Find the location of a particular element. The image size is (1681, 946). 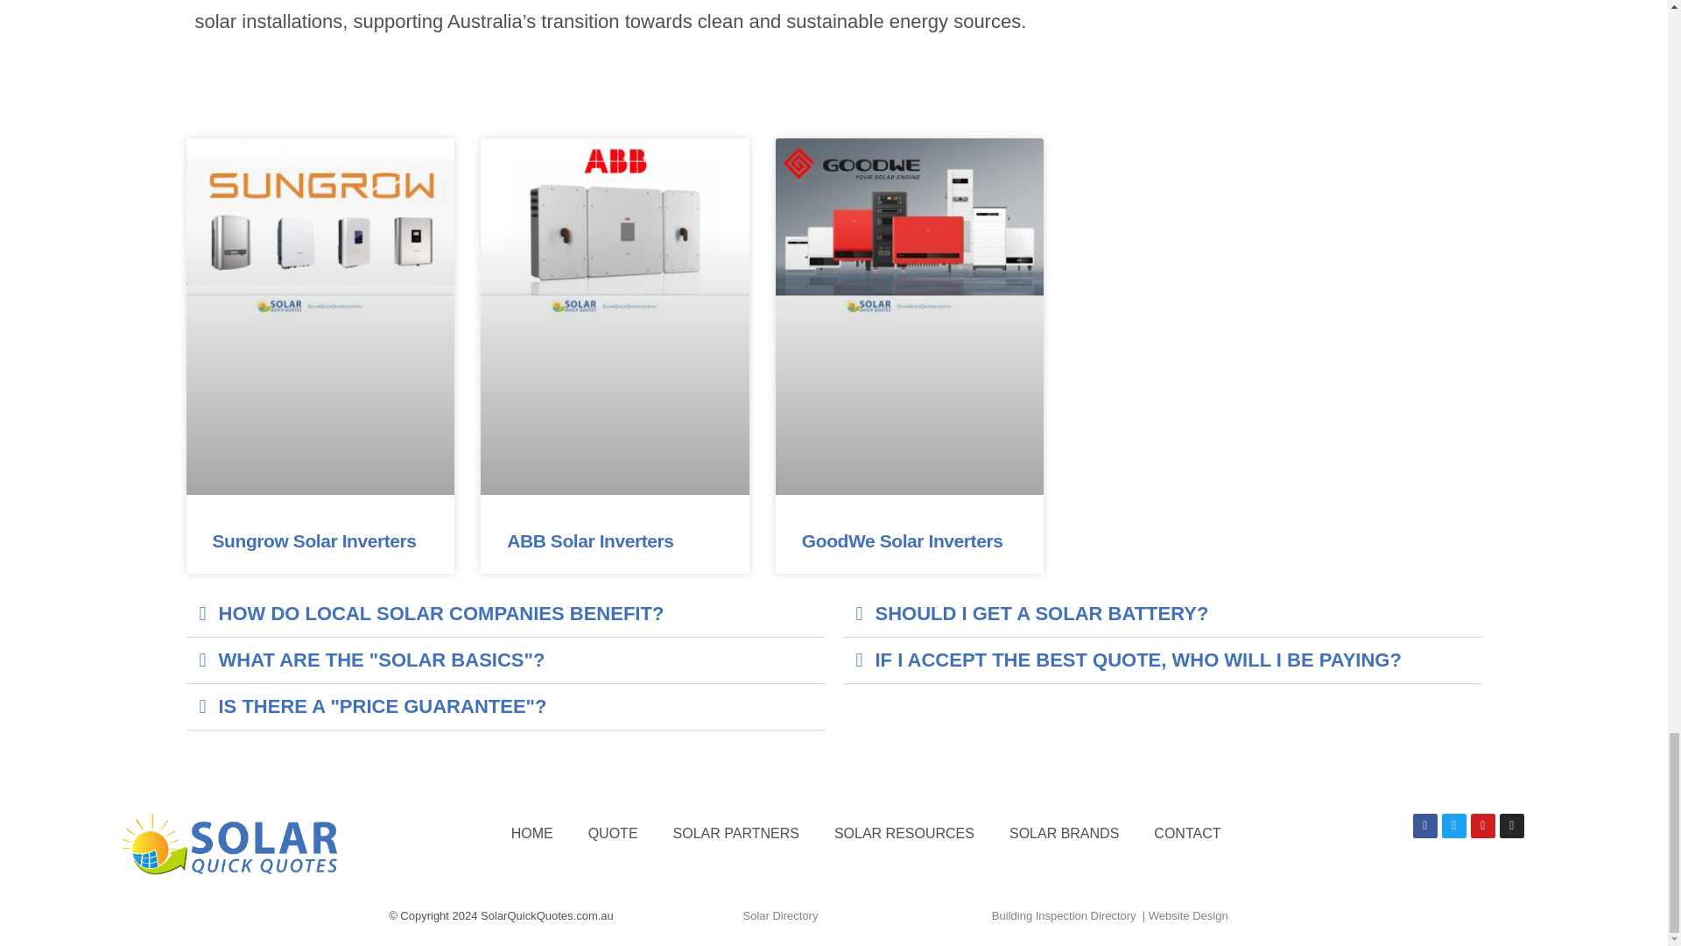

HOW DO LOCAL SOLAR COMPANIES BENEFIT? is located at coordinates (441, 613).